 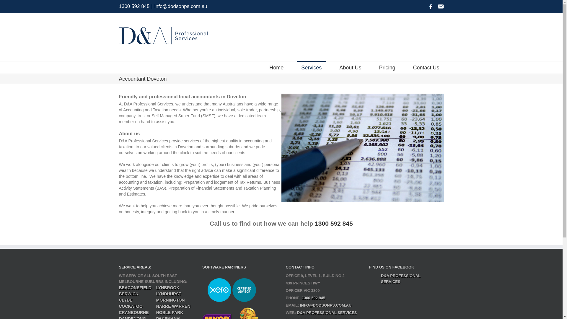 What do you see at coordinates (173, 306) in the screenshot?
I see `NARRE WARREN` at bounding box center [173, 306].